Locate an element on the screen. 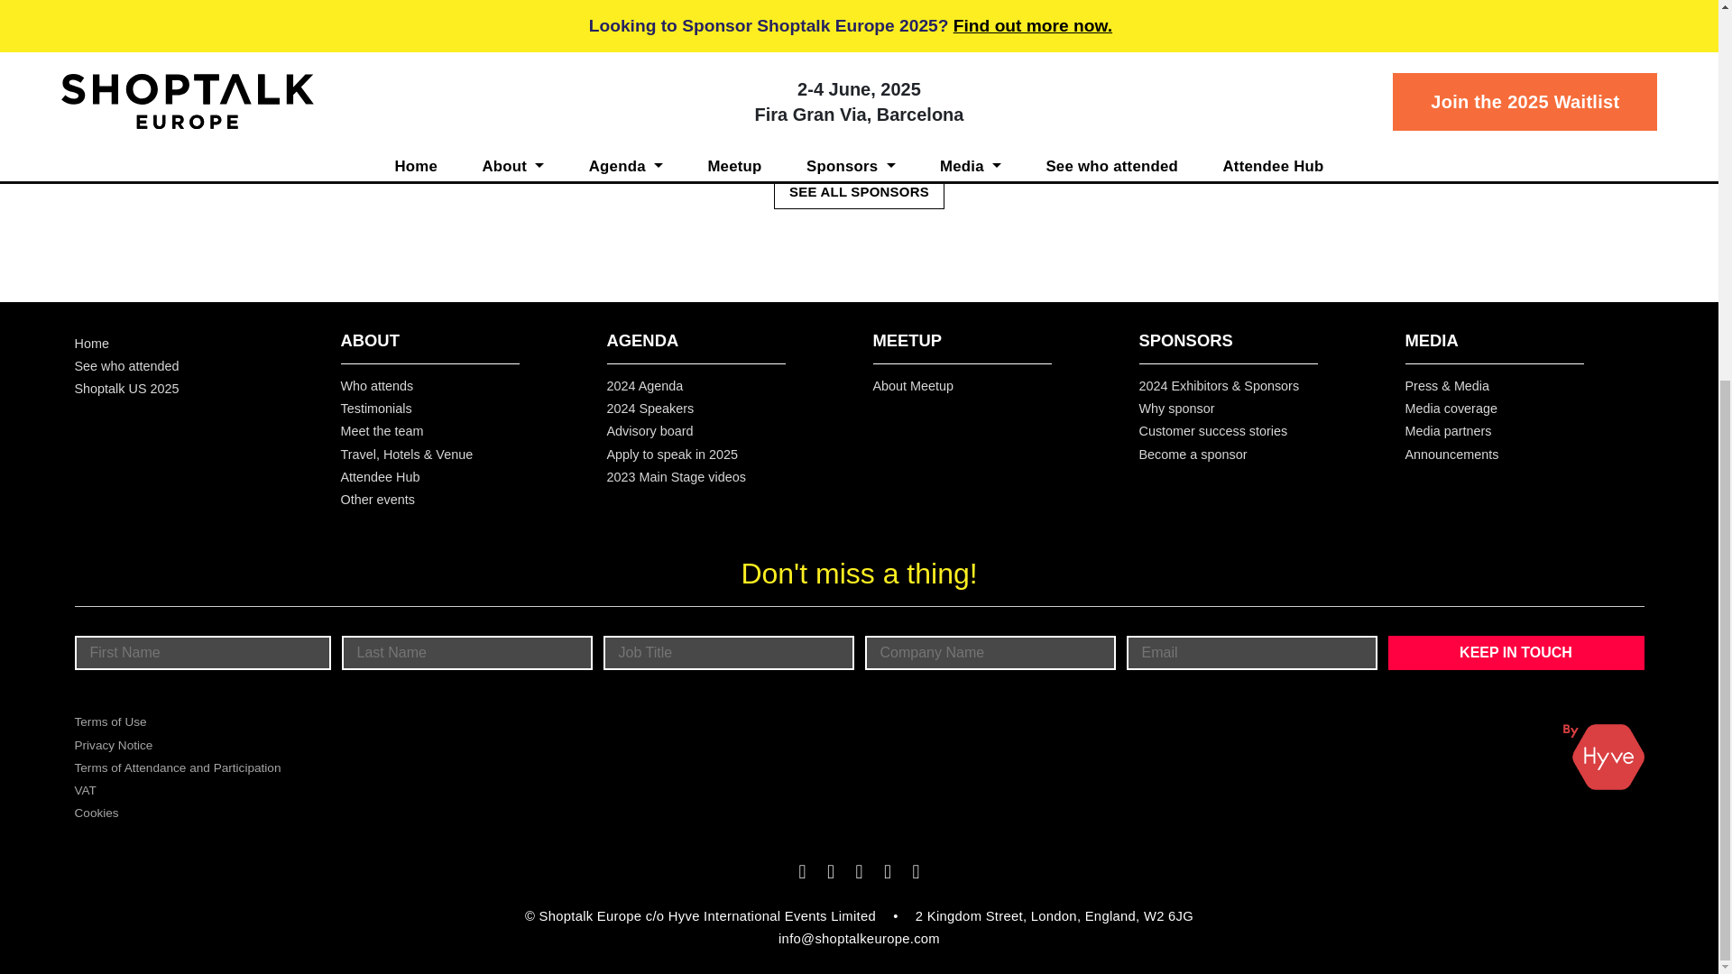  X is located at coordinates (677, 85).